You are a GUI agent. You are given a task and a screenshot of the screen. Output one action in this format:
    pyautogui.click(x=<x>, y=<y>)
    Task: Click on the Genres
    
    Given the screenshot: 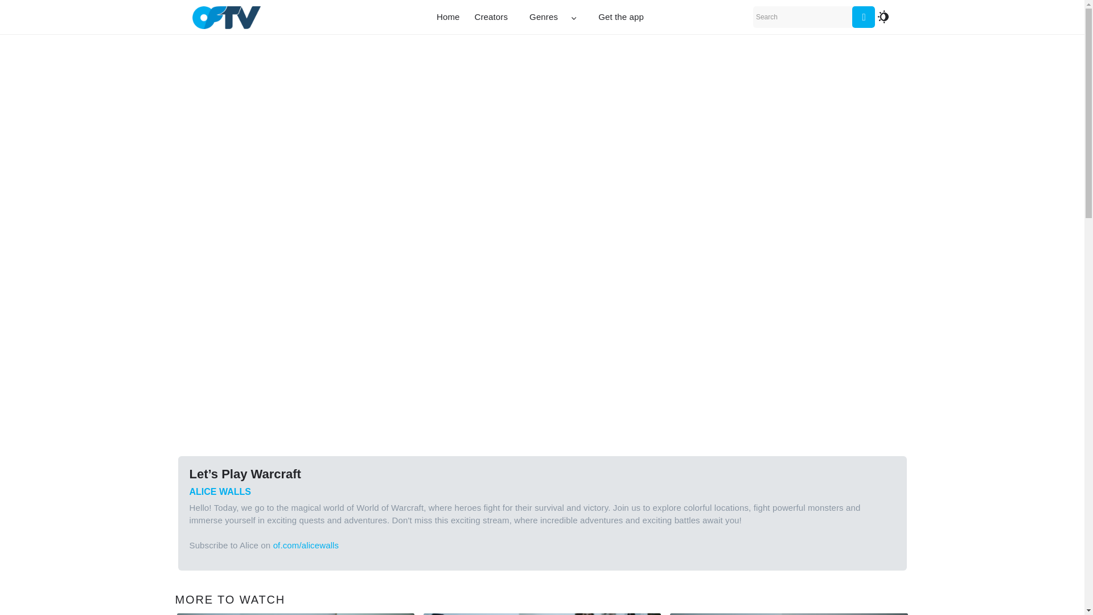 What is the action you would take?
    pyautogui.click(x=553, y=17)
    